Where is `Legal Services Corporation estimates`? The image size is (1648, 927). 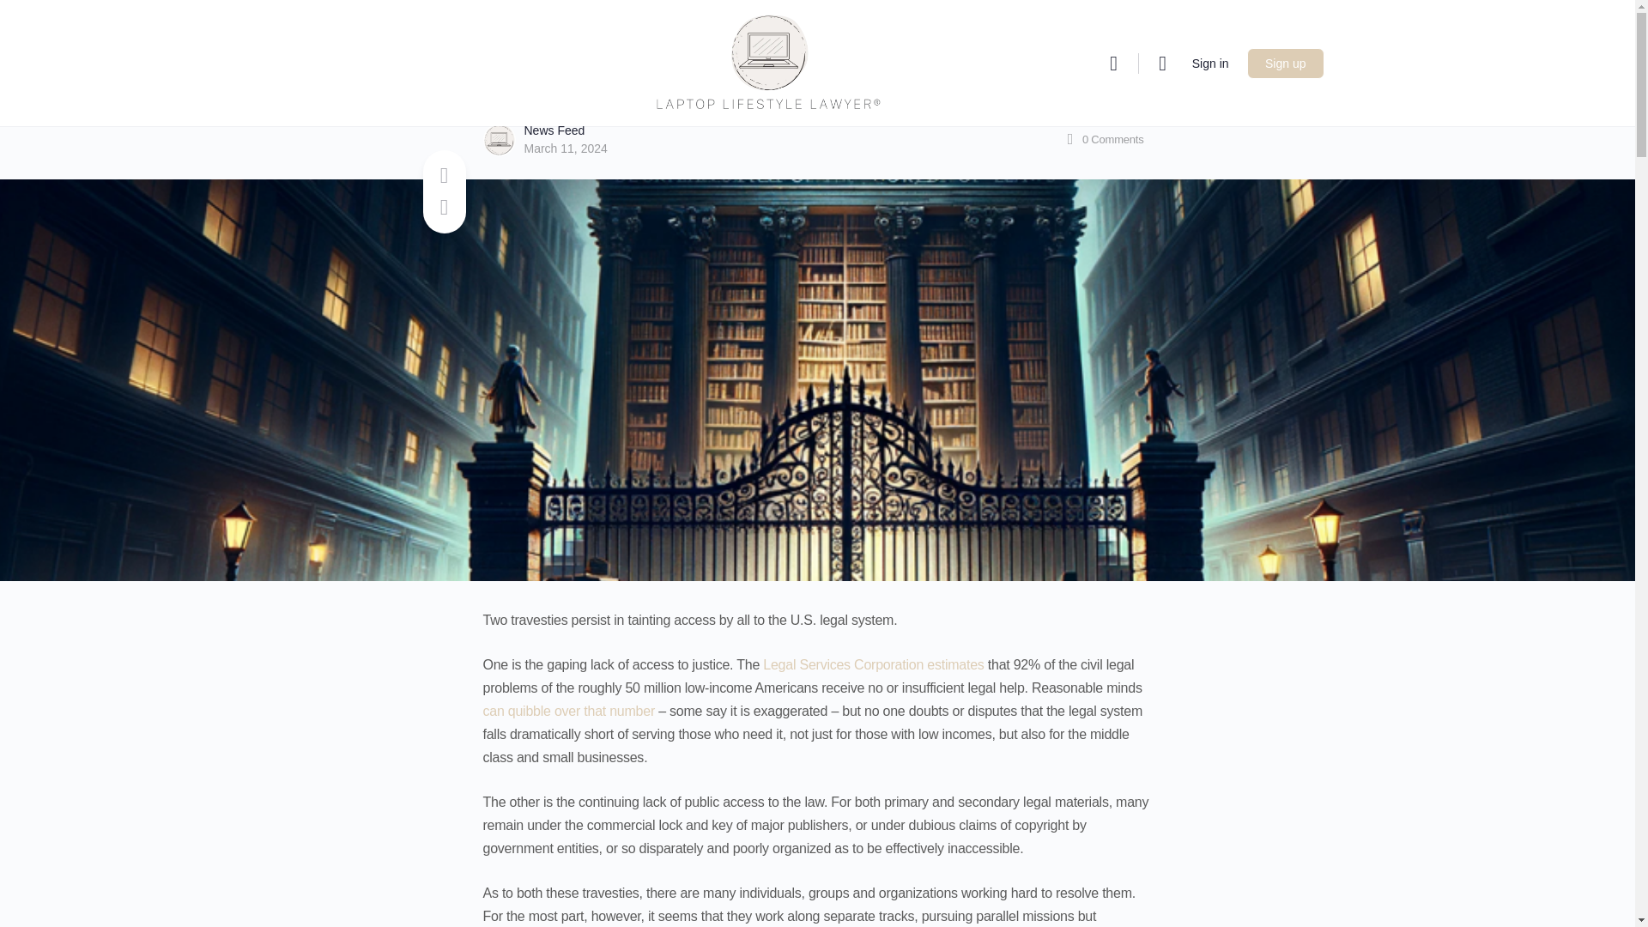 Legal Services Corporation estimates is located at coordinates (873, 664).